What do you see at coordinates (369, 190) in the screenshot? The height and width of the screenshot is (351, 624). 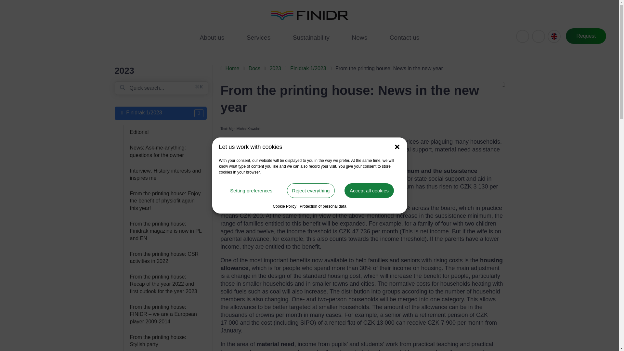 I see `Accept all cookies` at bounding box center [369, 190].